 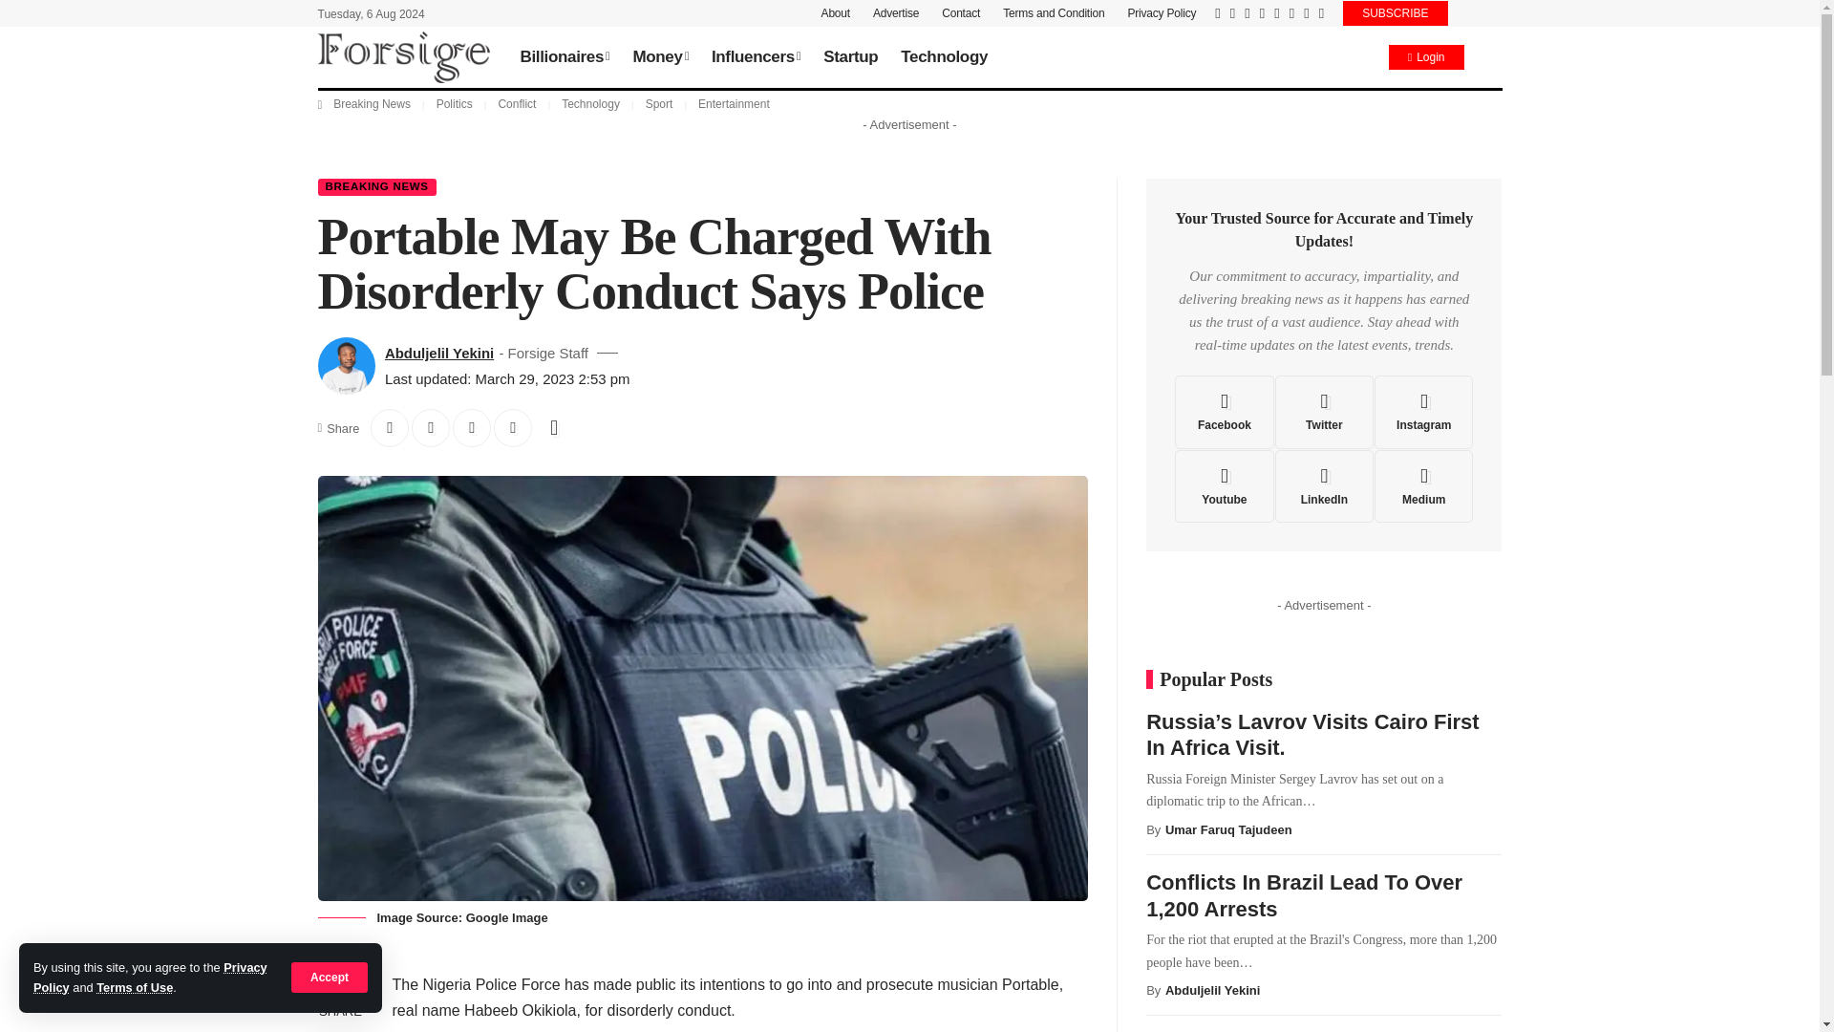 I want to click on Advertise, so click(x=895, y=13).